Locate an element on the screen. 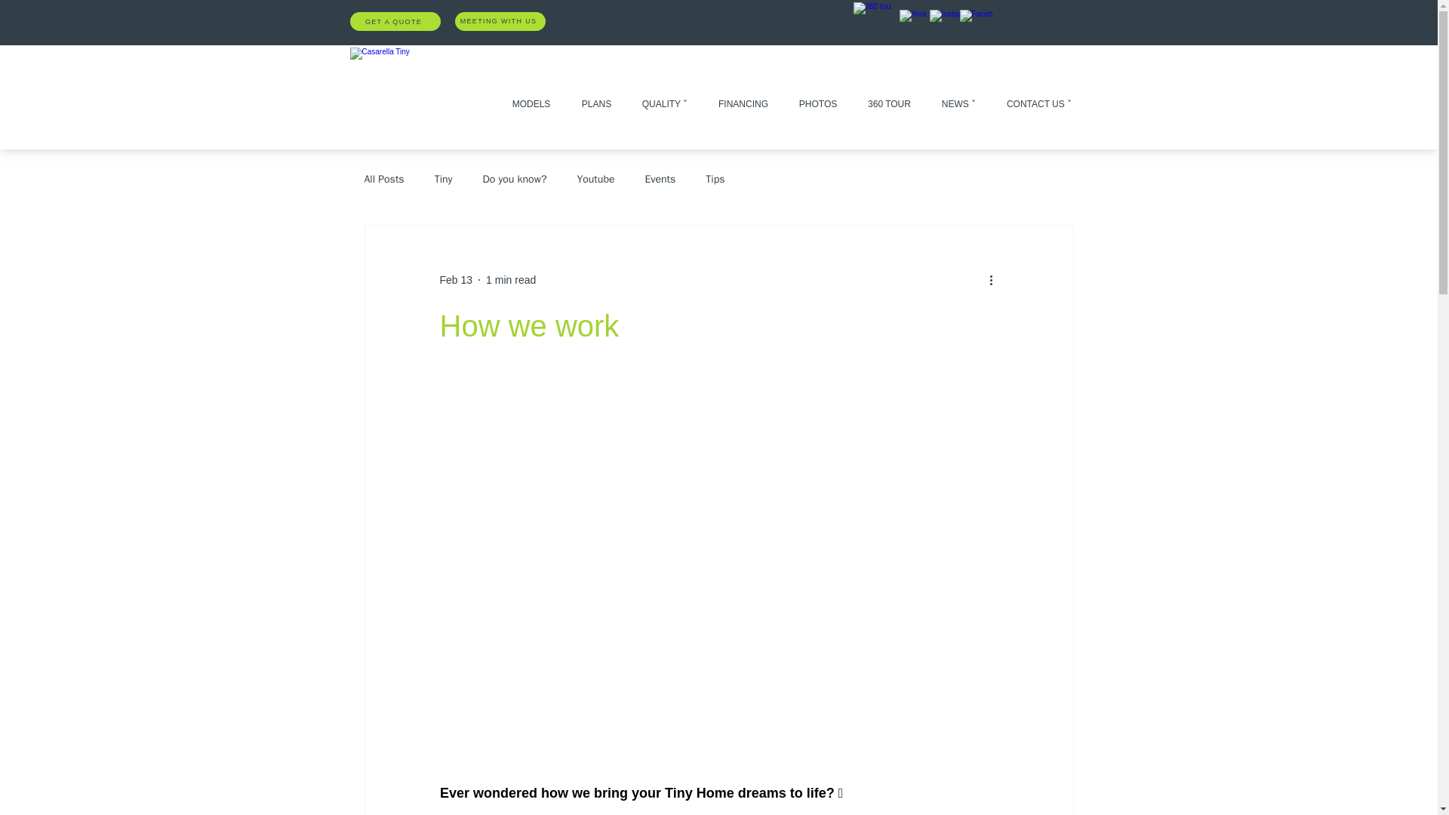  PLANS is located at coordinates (596, 97).